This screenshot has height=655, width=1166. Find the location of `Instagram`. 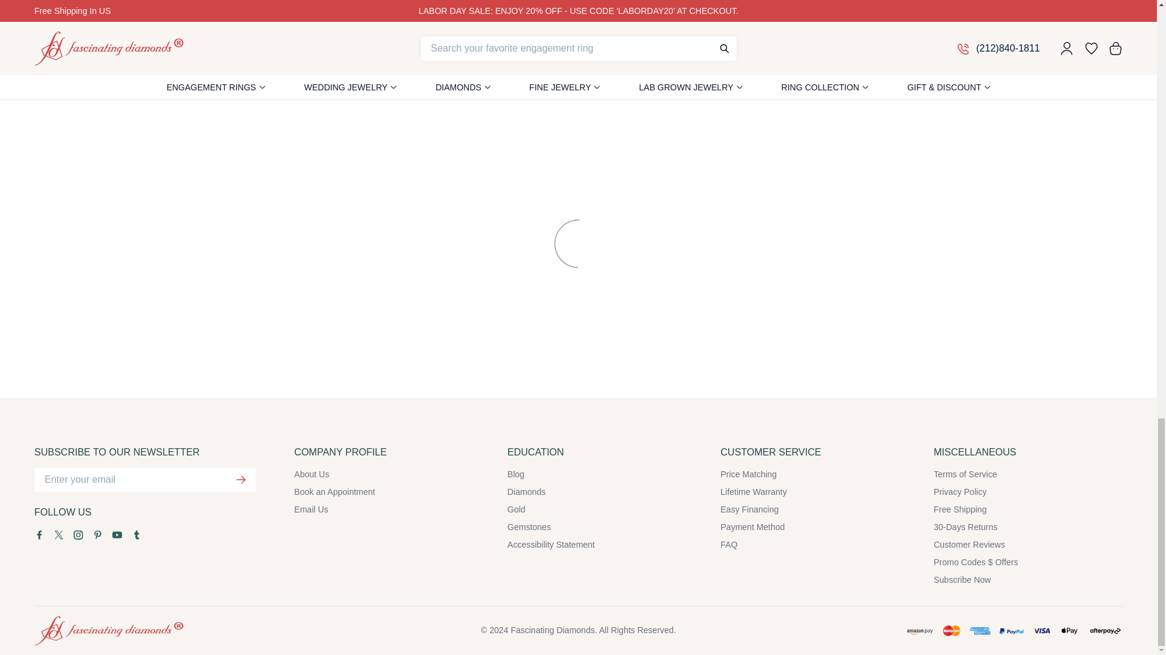

Instagram is located at coordinates (78, 534).